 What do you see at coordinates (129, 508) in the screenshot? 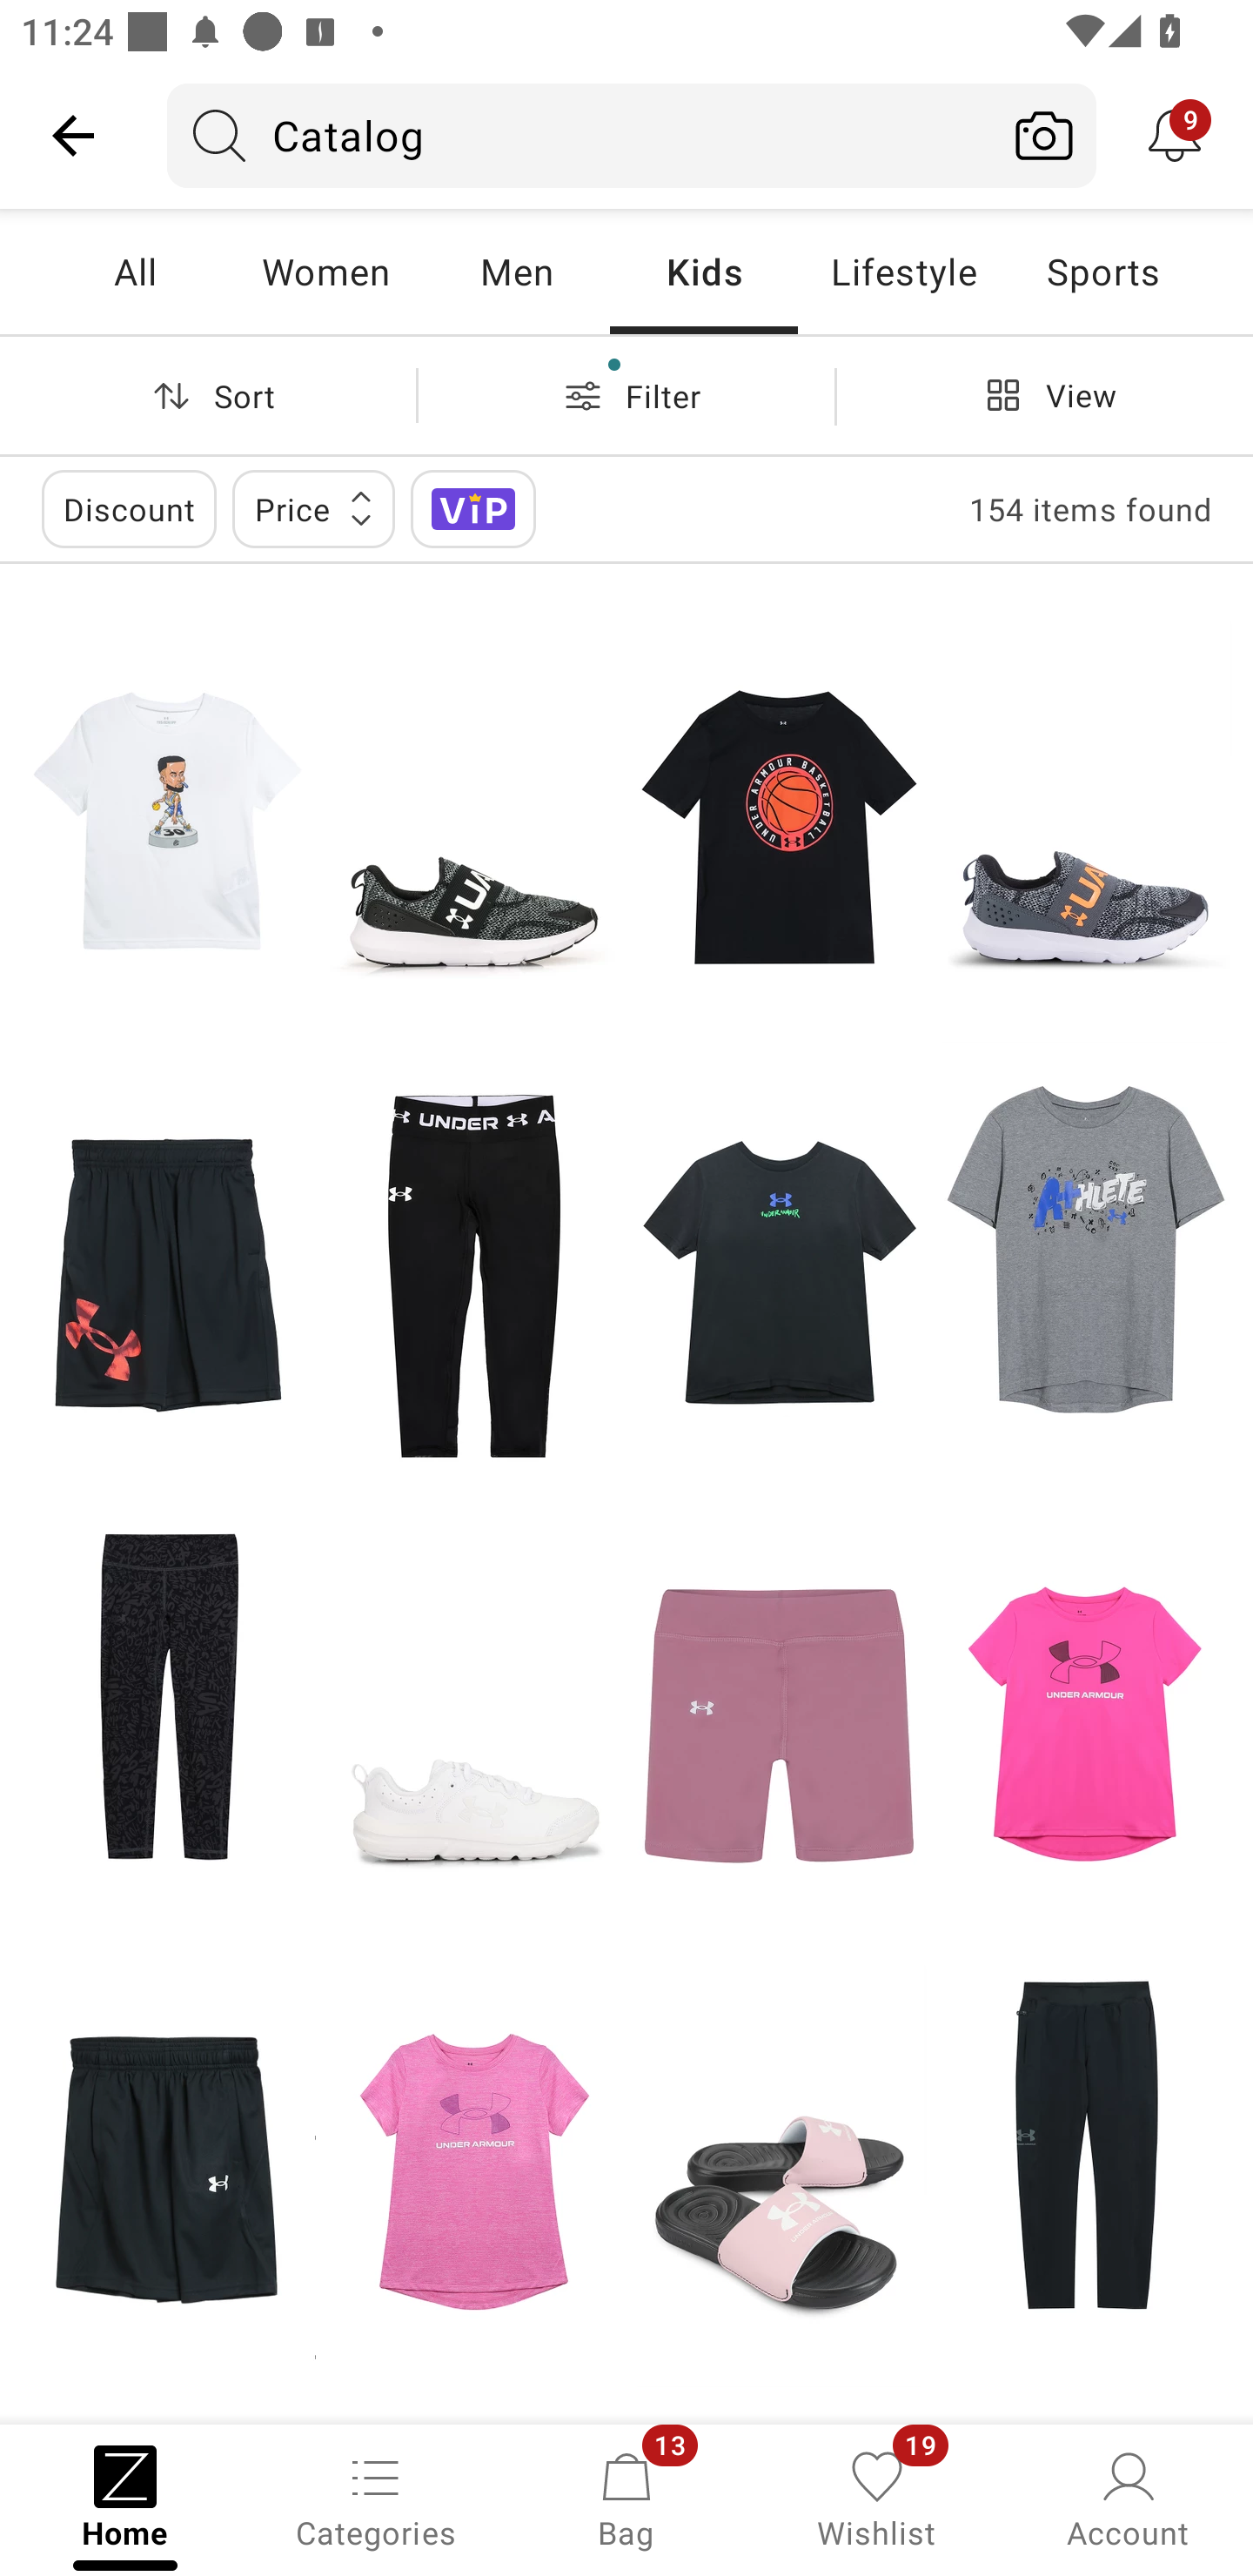
I see `Discount` at bounding box center [129, 508].